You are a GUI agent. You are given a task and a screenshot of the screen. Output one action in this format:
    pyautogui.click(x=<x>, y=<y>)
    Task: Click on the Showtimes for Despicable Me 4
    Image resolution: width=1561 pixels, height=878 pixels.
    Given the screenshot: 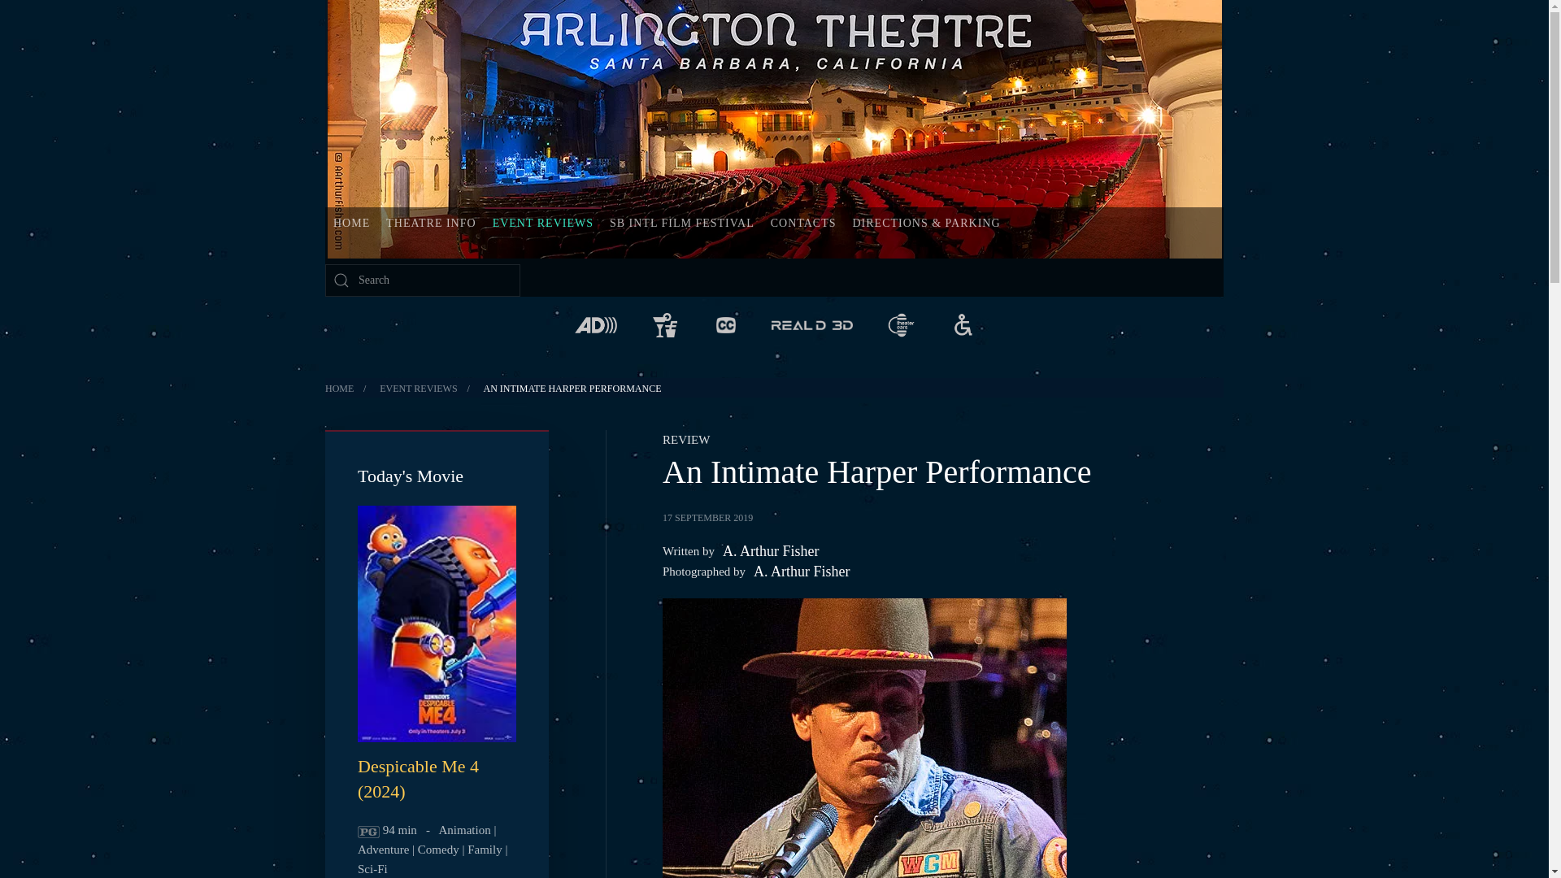 What is the action you would take?
    pyautogui.click(x=418, y=779)
    